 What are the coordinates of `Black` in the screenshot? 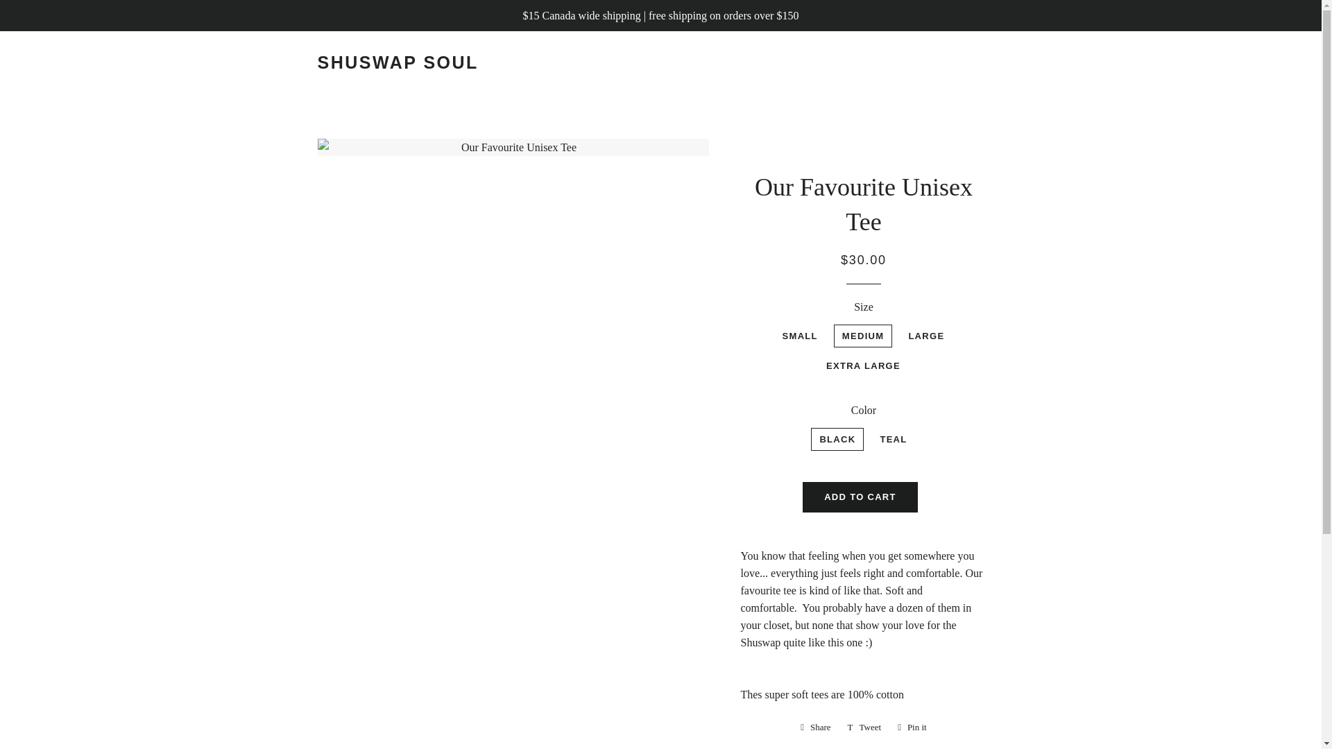 It's located at (912, 727).